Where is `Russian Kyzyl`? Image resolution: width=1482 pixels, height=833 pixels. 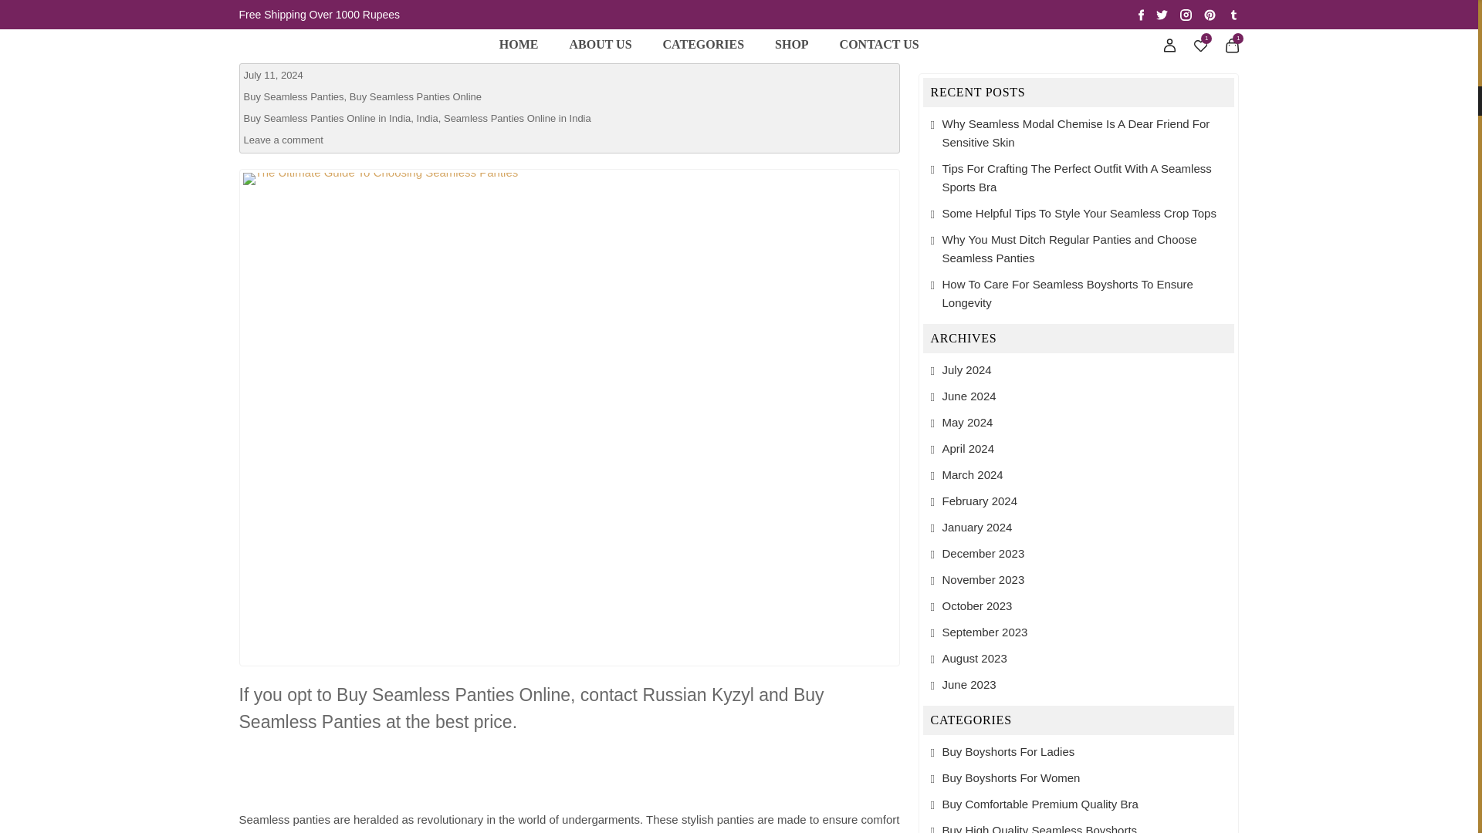 Russian Kyzyl is located at coordinates (398, 25).